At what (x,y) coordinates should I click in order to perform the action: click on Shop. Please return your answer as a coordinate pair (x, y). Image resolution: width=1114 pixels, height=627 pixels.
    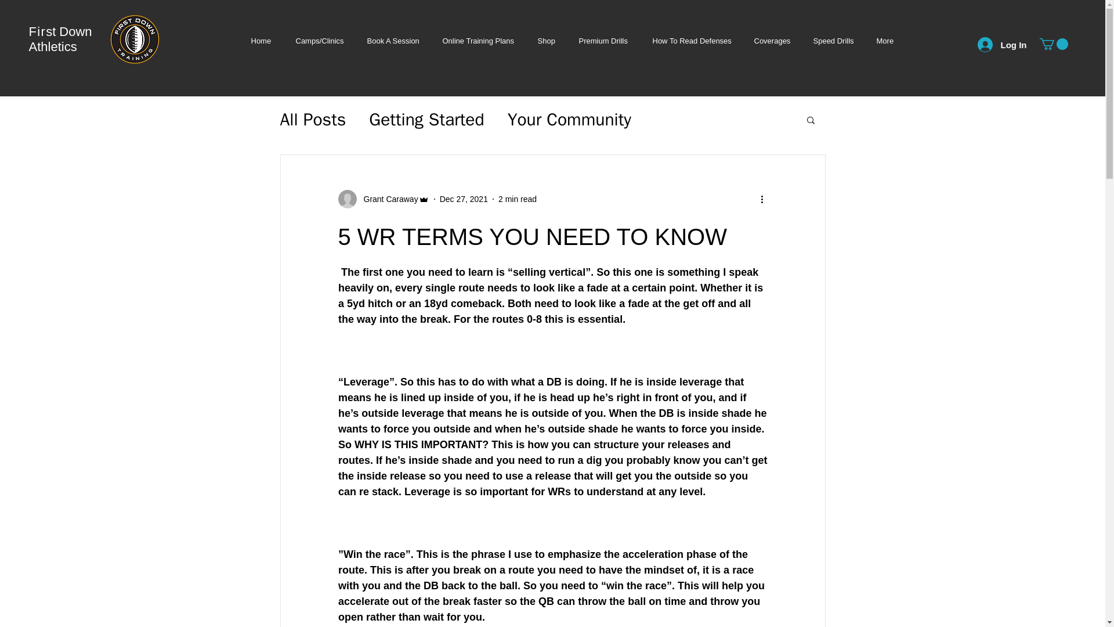
    Looking at the image, I should click on (547, 41).